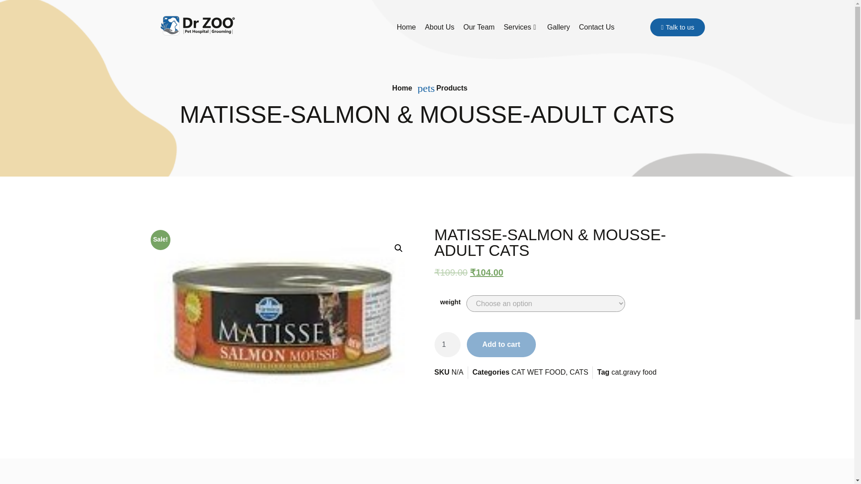  Describe the element at coordinates (558, 27) in the screenshot. I see `Gallery` at that location.